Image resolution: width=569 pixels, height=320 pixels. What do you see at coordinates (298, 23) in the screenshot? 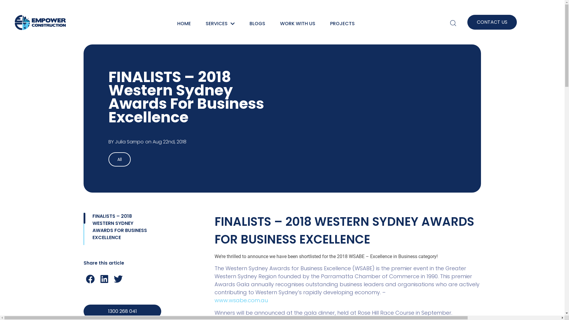
I see `WORK WITH US` at bounding box center [298, 23].